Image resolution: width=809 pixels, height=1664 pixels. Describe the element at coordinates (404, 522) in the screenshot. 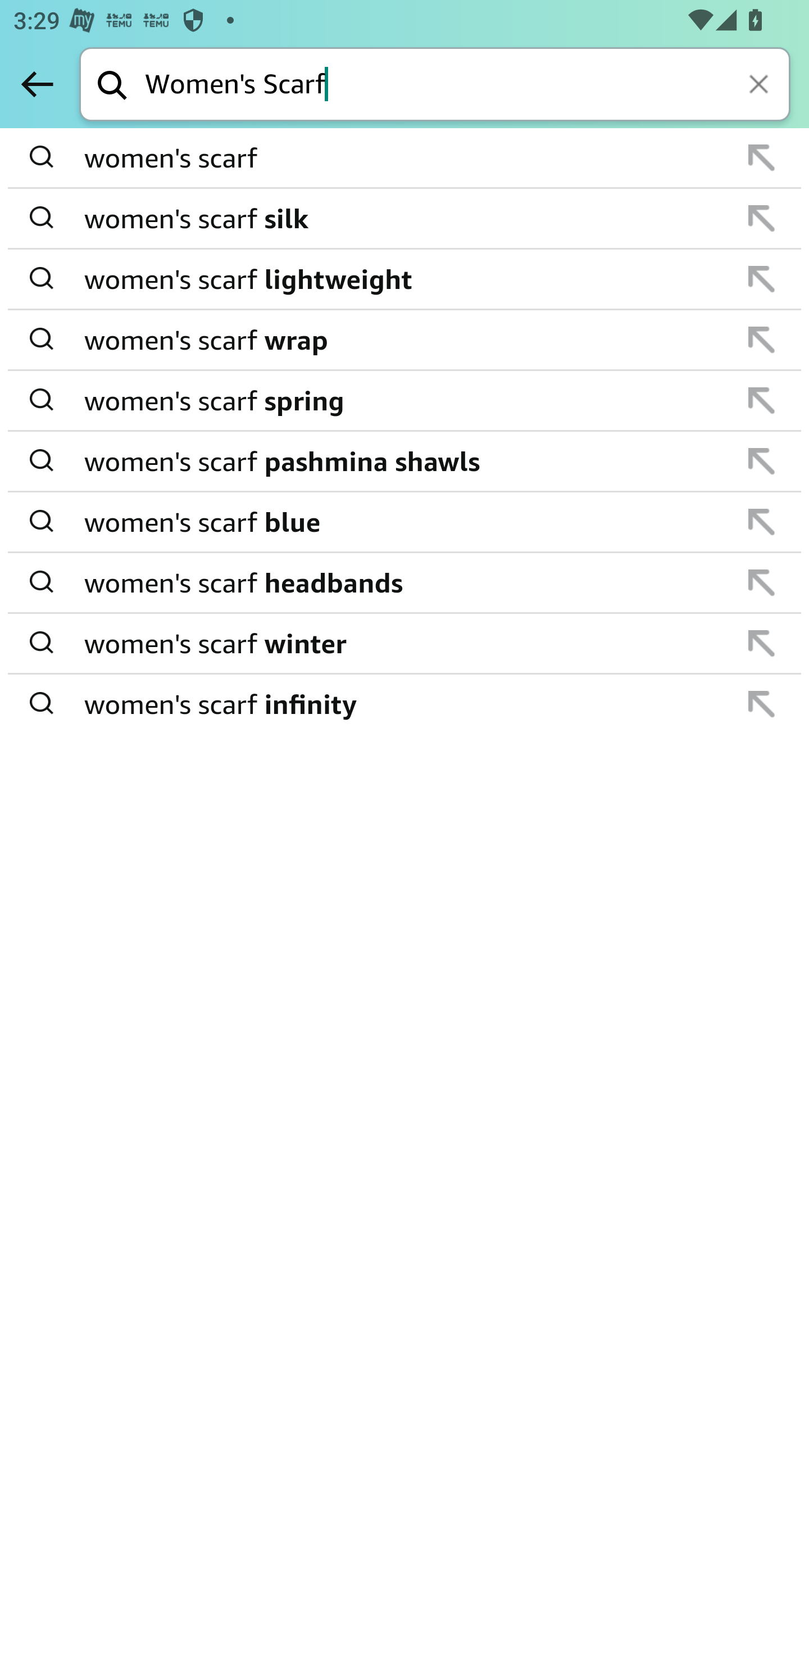

I see `append suggestion women's scarf blue` at that location.